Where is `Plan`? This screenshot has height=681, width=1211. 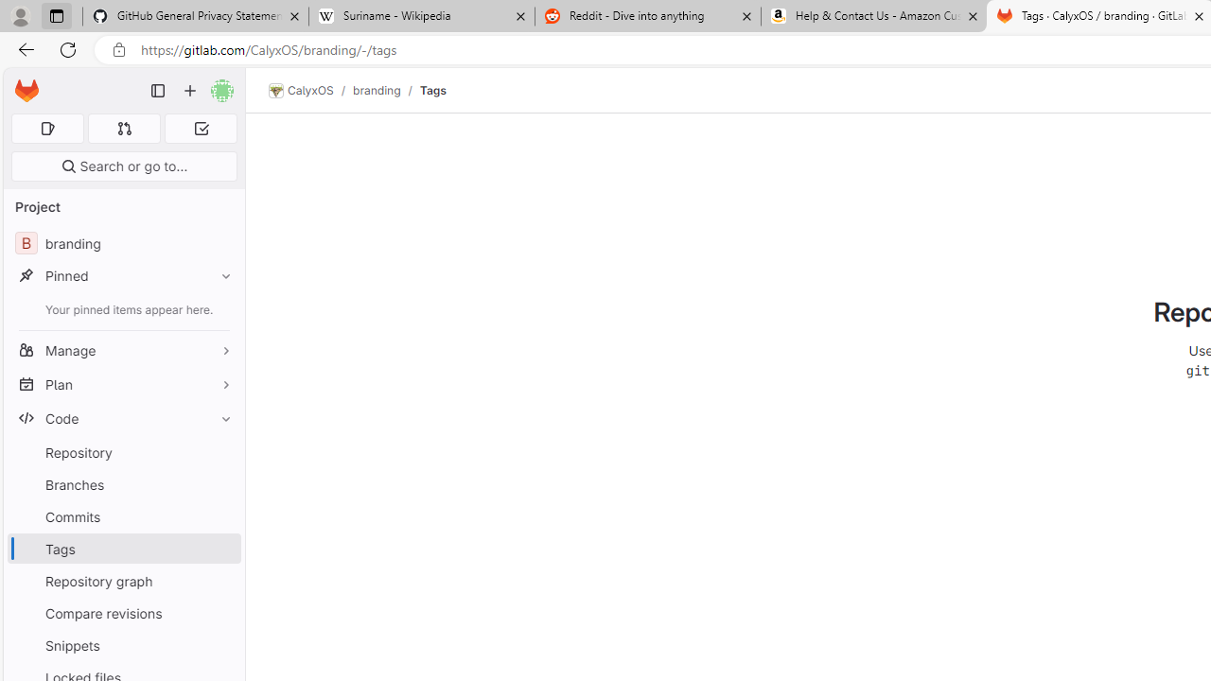
Plan is located at coordinates (123, 384).